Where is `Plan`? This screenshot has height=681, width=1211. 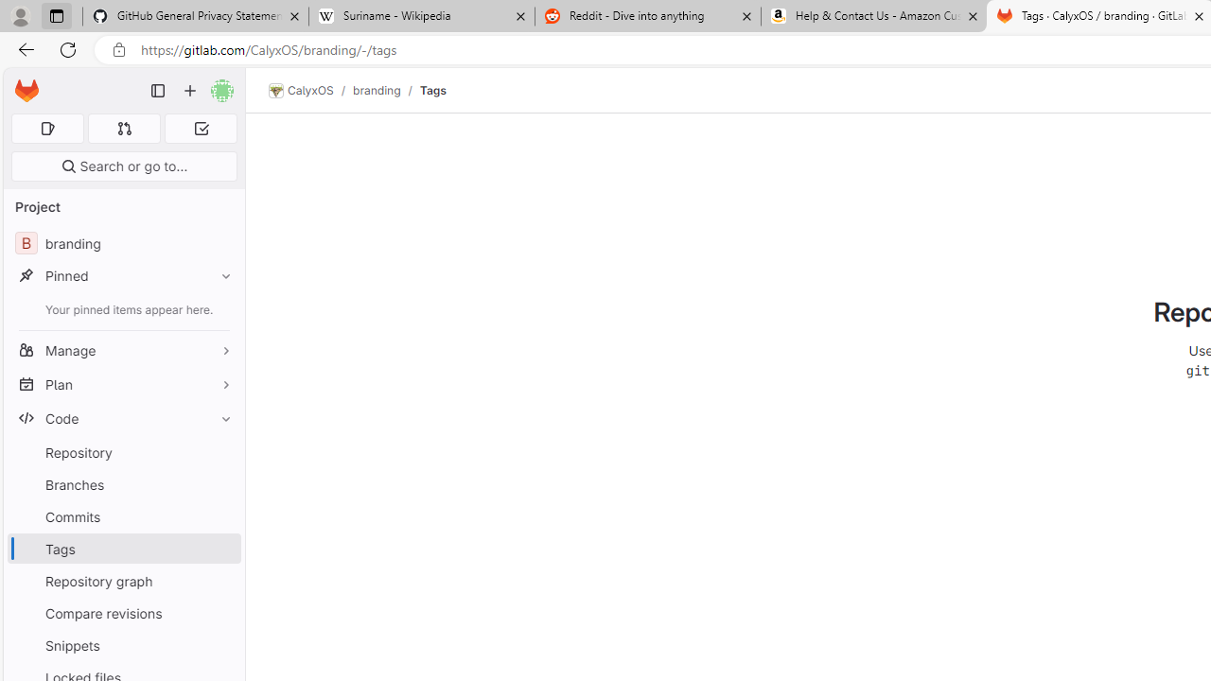
Plan is located at coordinates (123, 384).